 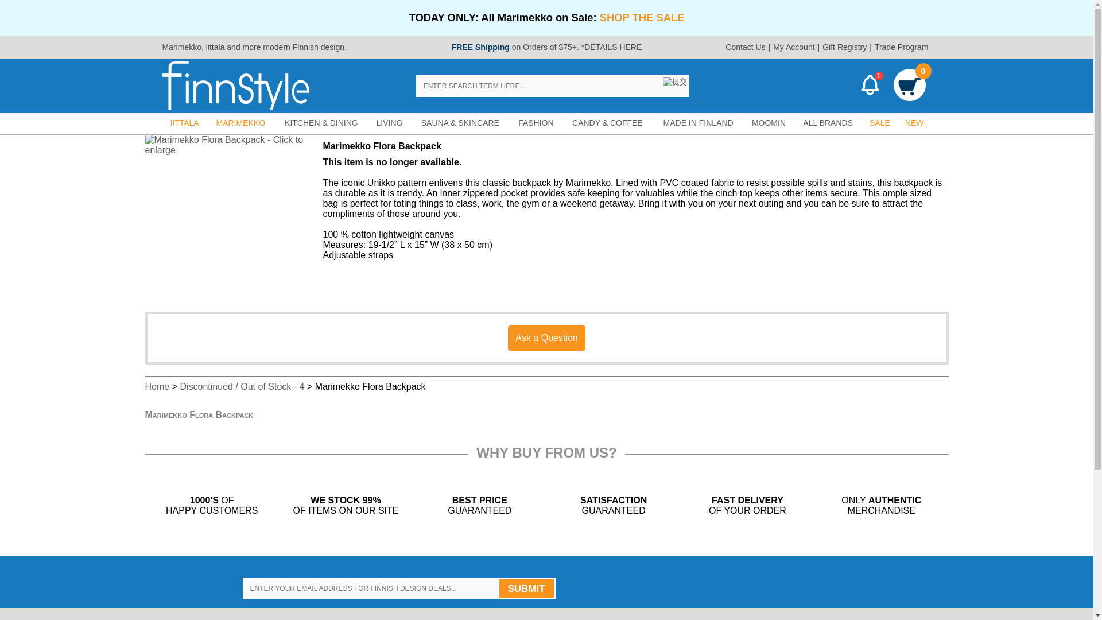 What do you see at coordinates (389, 123) in the screenshot?
I see `LIVING` at bounding box center [389, 123].